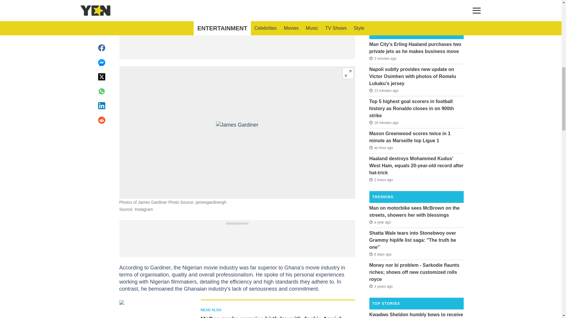 The height and width of the screenshot is (318, 566). I want to click on 2024-09-01T08:19:02Z, so click(384, 122).